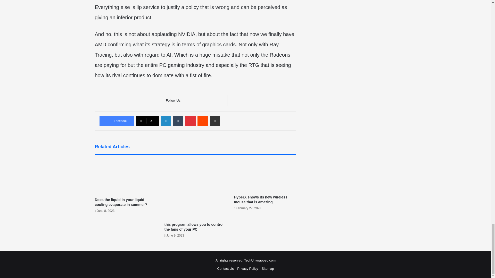  I want to click on Google News, so click(206, 100).